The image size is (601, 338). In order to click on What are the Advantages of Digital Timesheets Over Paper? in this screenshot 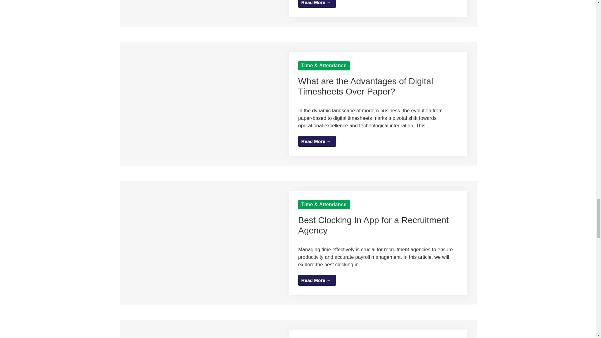, I will do `click(209, 134)`.